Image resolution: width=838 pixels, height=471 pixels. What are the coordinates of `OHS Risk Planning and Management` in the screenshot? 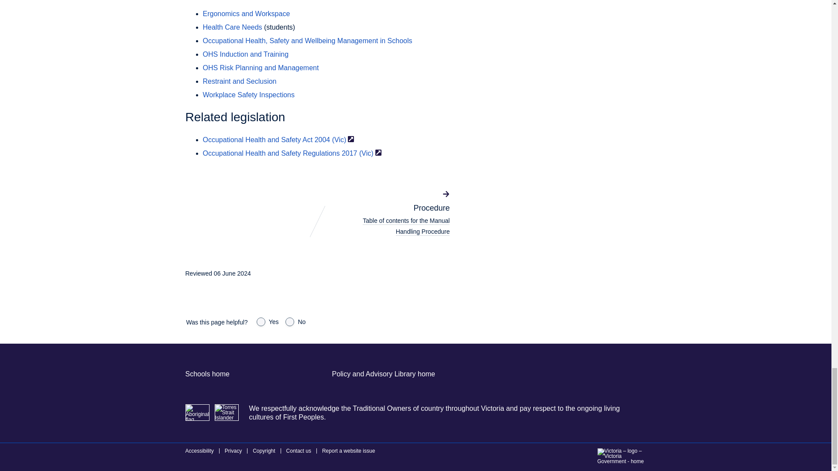 It's located at (260, 68).